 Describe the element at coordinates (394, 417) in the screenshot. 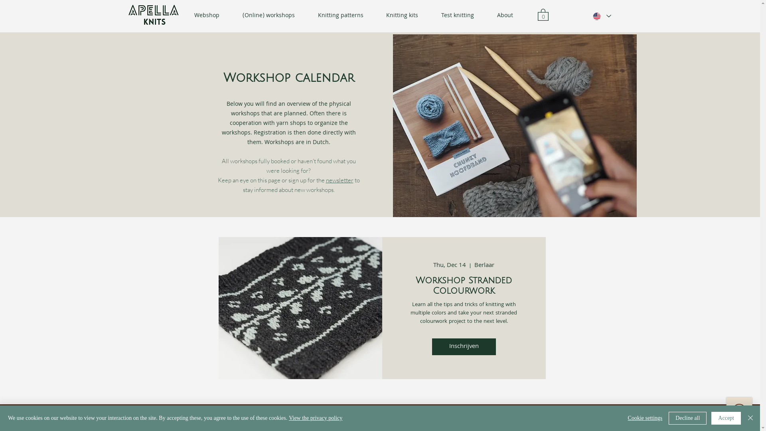

I see `Shipping and delivery` at that location.